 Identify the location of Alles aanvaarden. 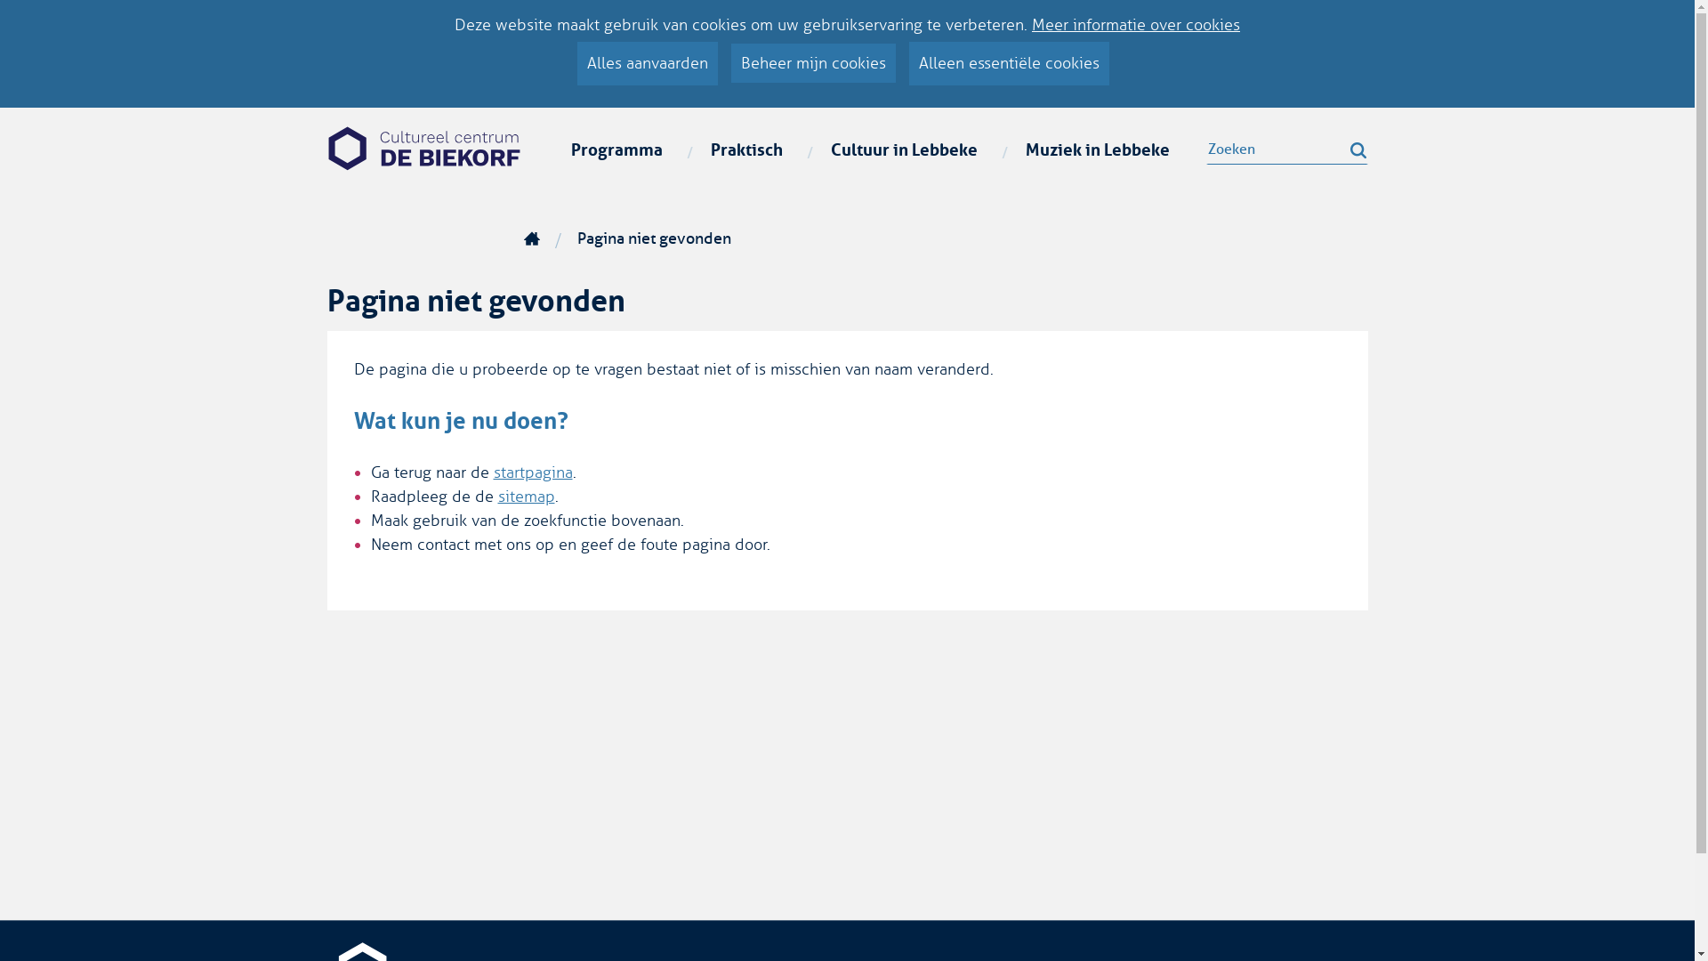
(647, 64).